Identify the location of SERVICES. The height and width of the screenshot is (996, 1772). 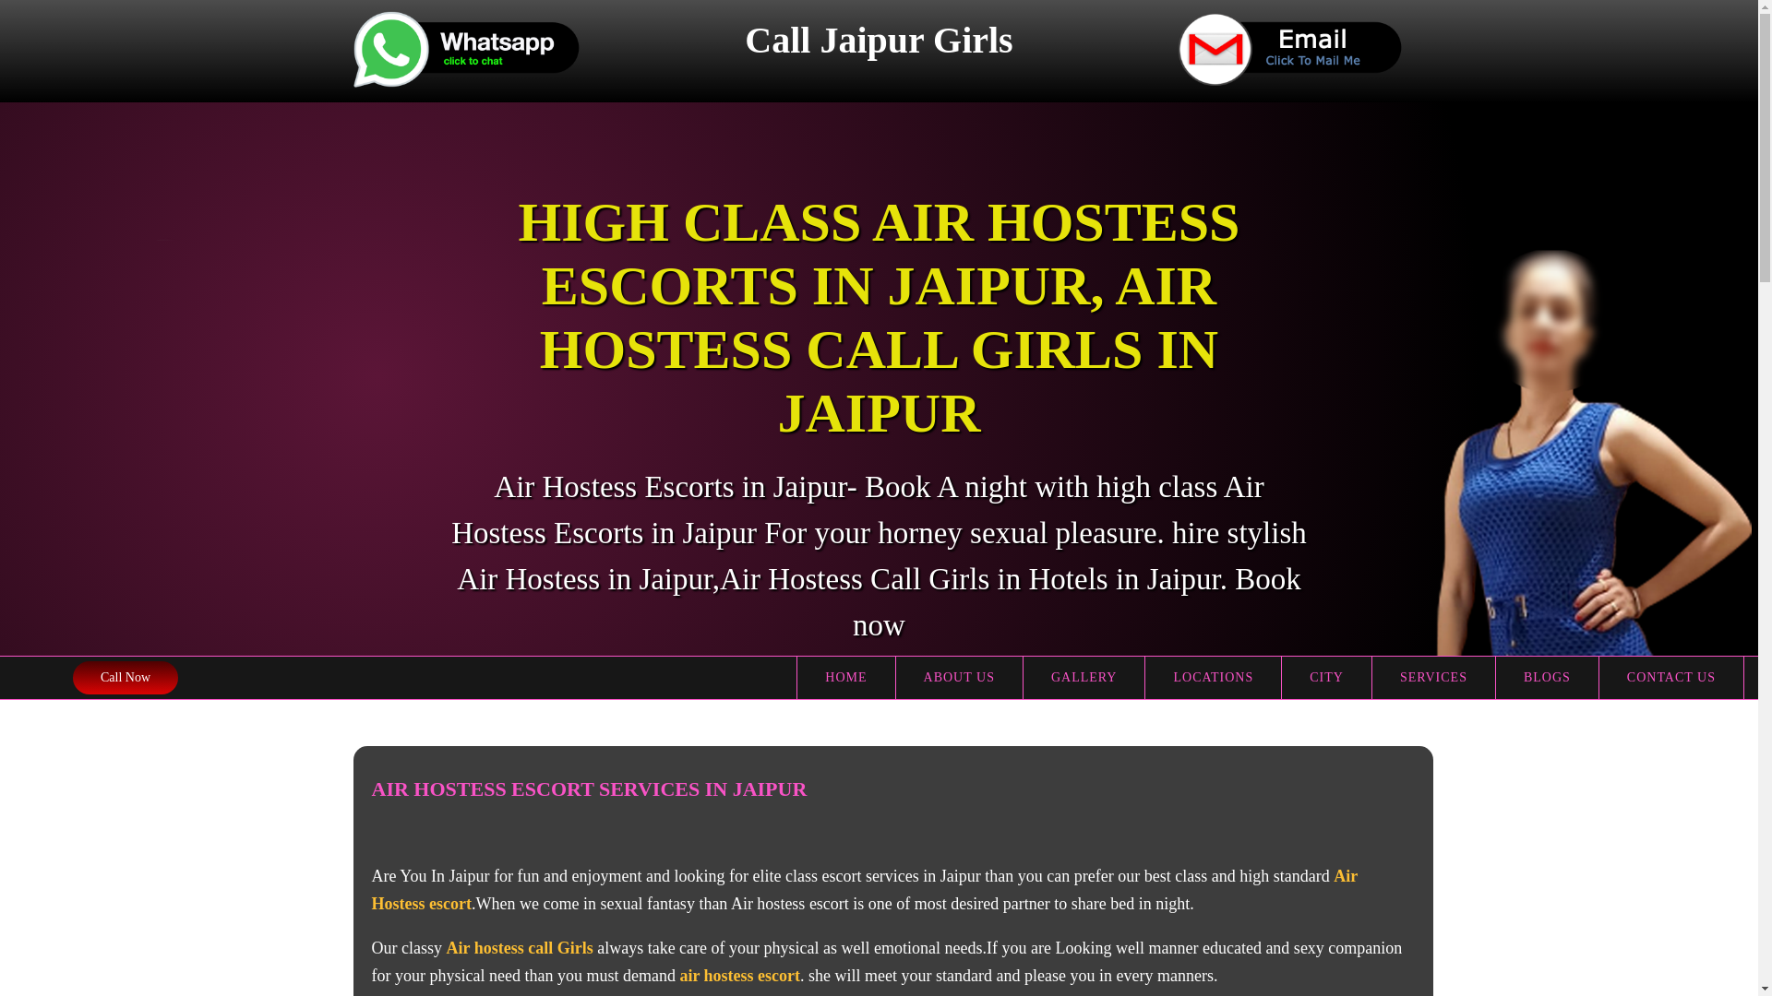
(1433, 677).